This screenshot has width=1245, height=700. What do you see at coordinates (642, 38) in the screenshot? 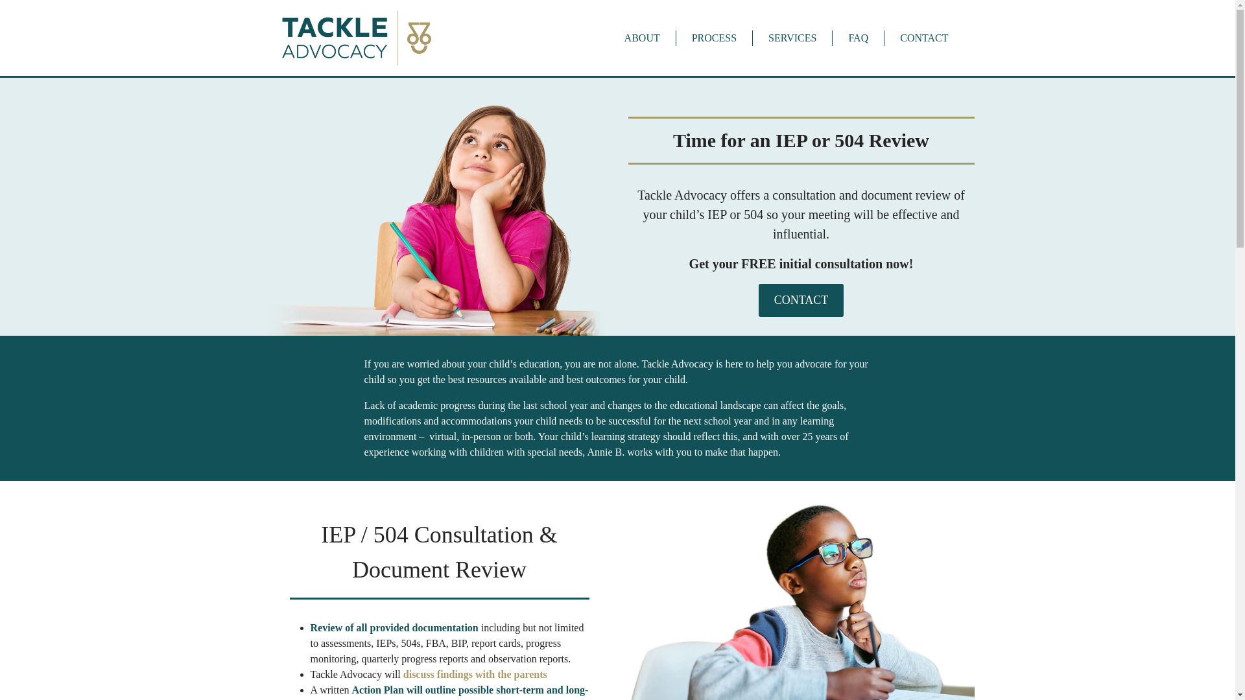
I see `ABOUT` at bounding box center [642, 38].